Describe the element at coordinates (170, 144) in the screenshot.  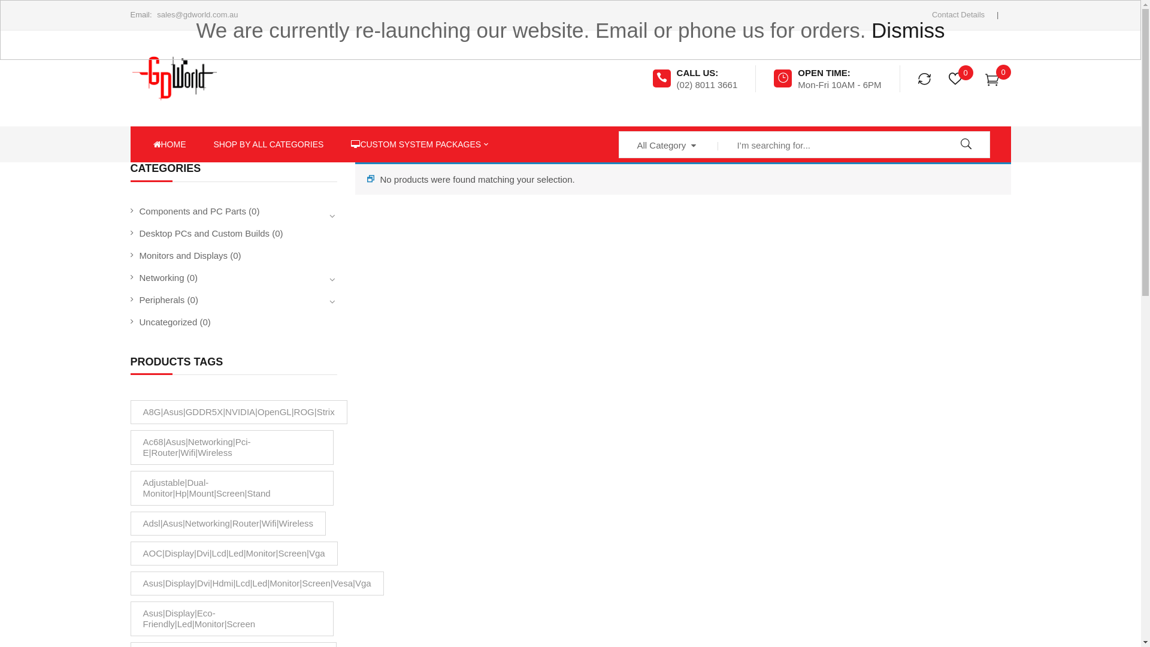
I see `HOME` at that location.